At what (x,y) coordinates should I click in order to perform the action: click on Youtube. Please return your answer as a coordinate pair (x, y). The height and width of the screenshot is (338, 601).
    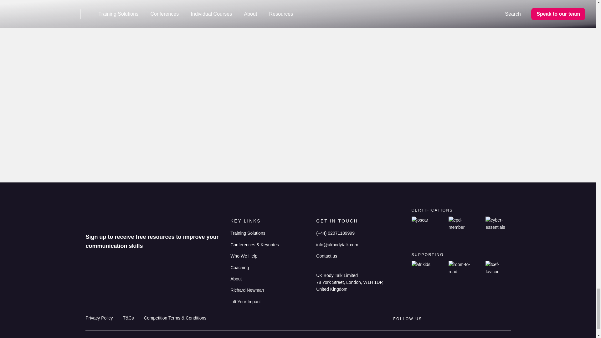
    Looking at the image, I should click on (470, 319).